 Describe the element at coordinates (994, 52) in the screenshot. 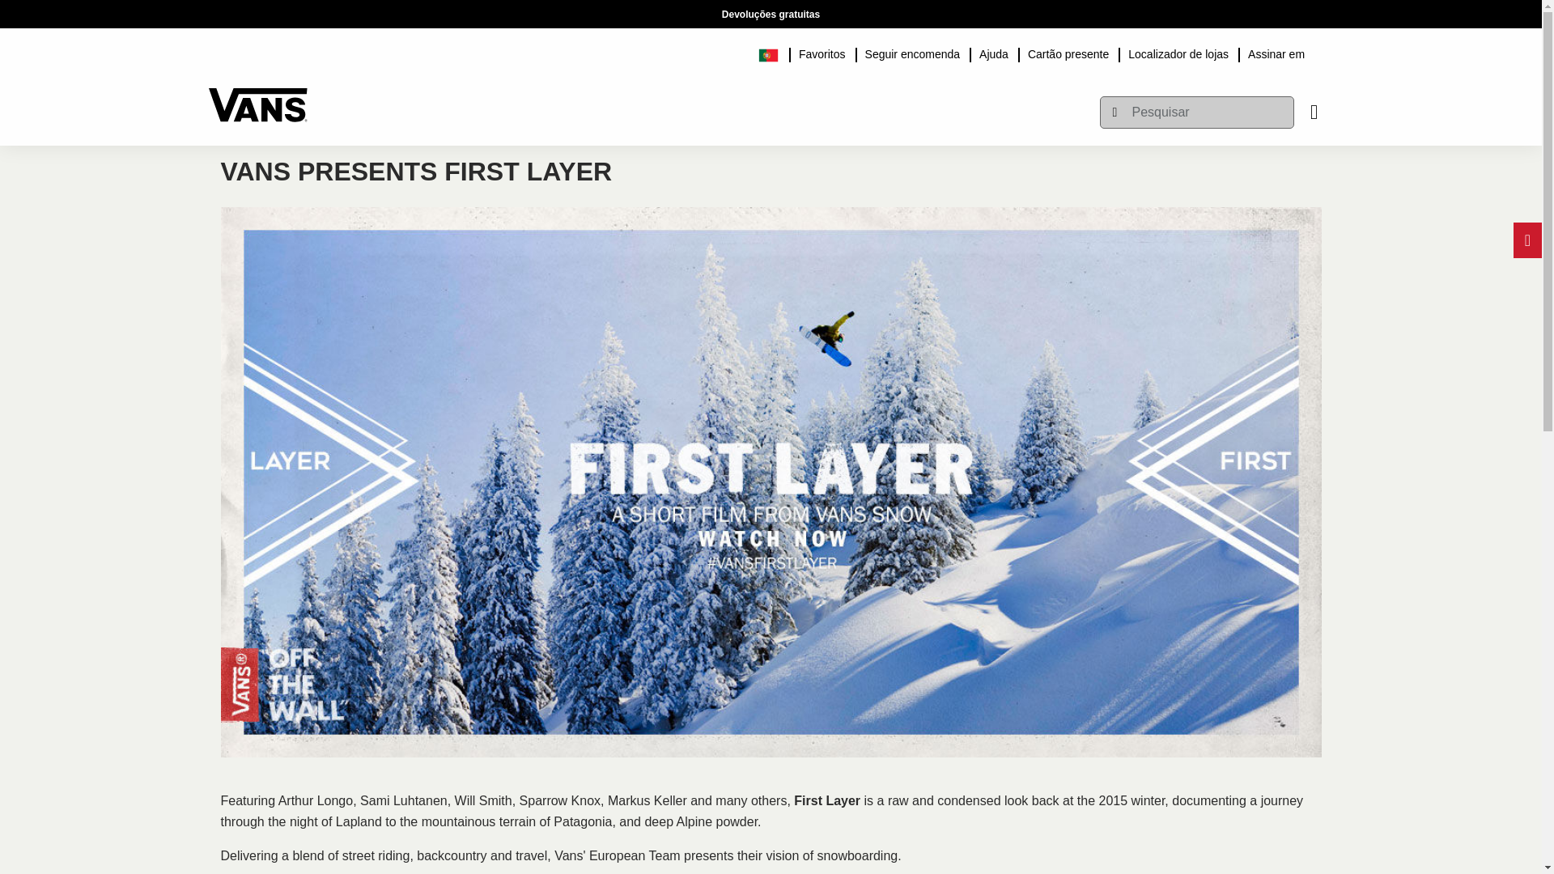

I see `Ajuda` at that location.